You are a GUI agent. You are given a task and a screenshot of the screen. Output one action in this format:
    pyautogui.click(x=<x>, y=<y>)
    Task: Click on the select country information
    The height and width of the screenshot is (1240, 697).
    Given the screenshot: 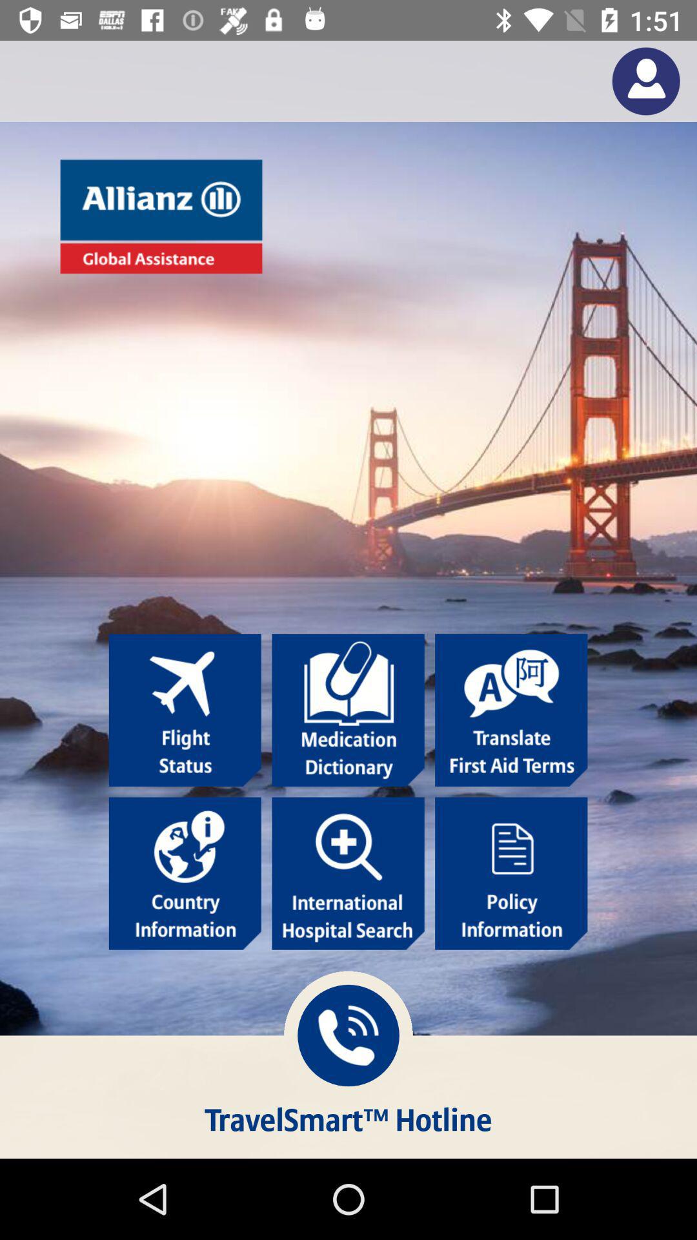 What is the action you would take?
    pyautogui.click(x=185, y=873)
    